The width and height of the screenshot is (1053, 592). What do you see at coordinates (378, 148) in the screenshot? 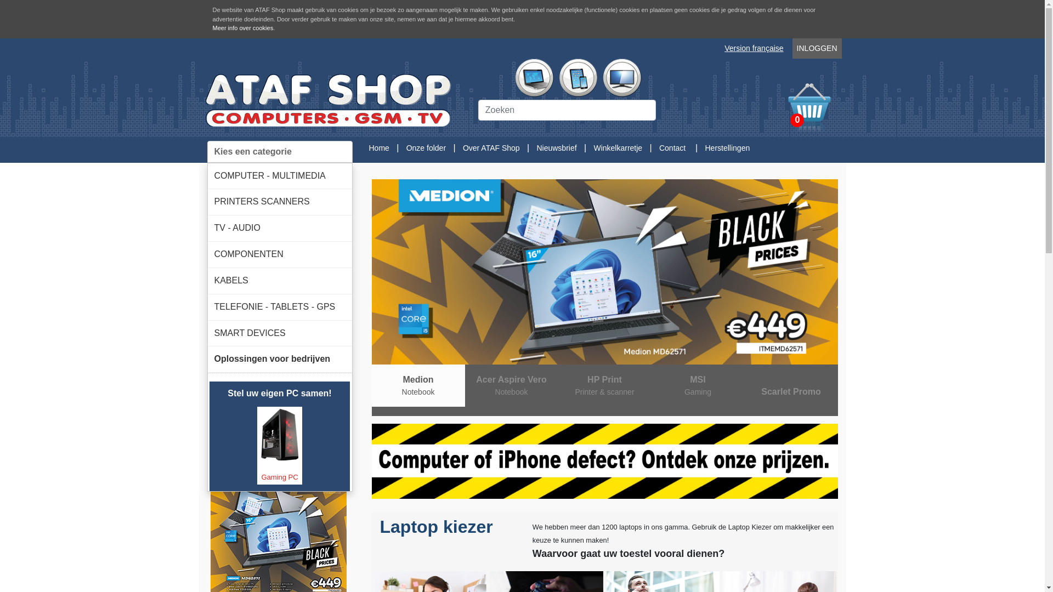
I see `Home` at bounding box center [378, 148].